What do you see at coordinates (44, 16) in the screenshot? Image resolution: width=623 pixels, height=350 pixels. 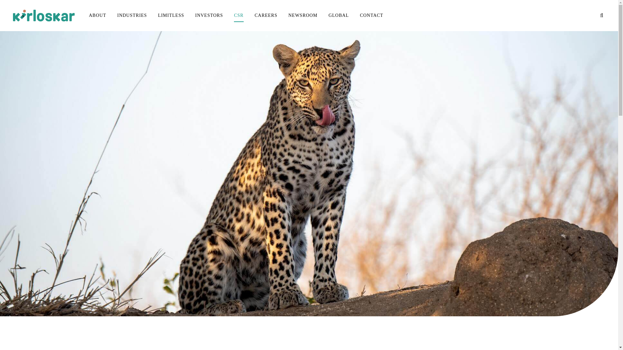 I see `Go to Kirloskar Limitless` at bounding box center [44, 16].